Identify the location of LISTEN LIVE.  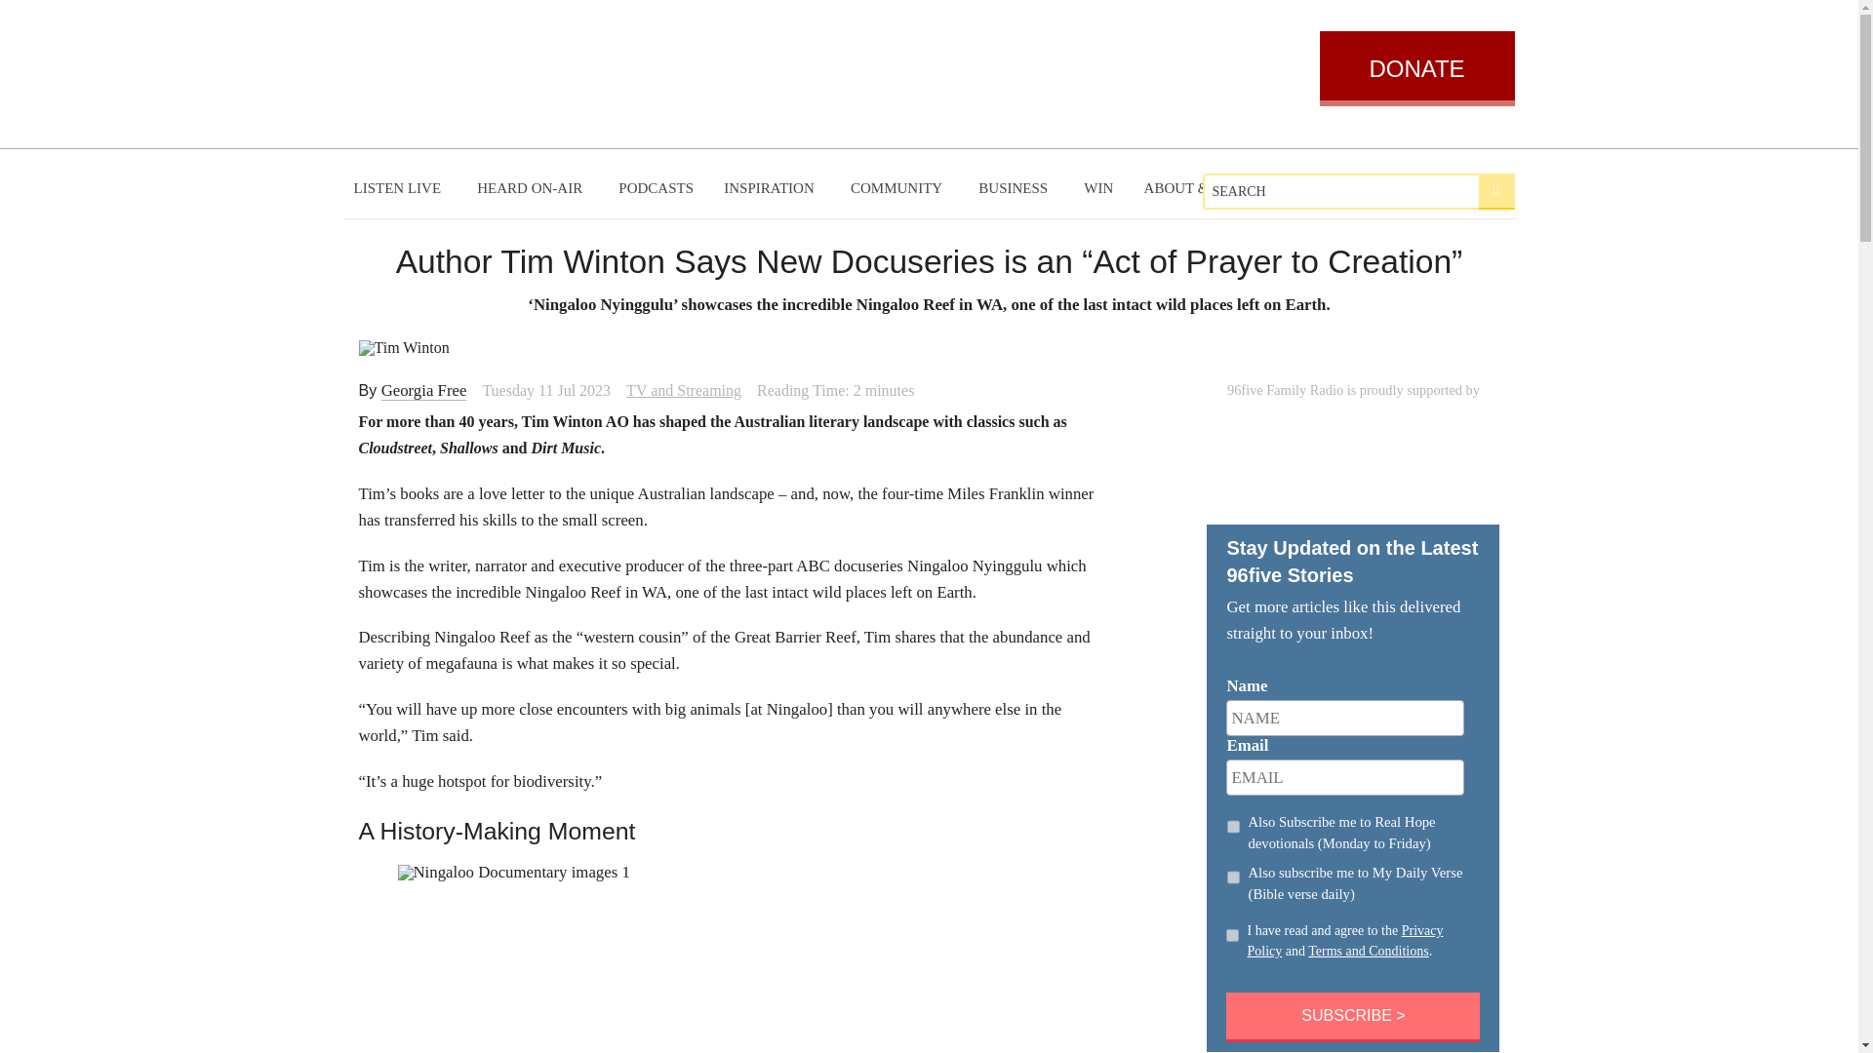
(400, 188).